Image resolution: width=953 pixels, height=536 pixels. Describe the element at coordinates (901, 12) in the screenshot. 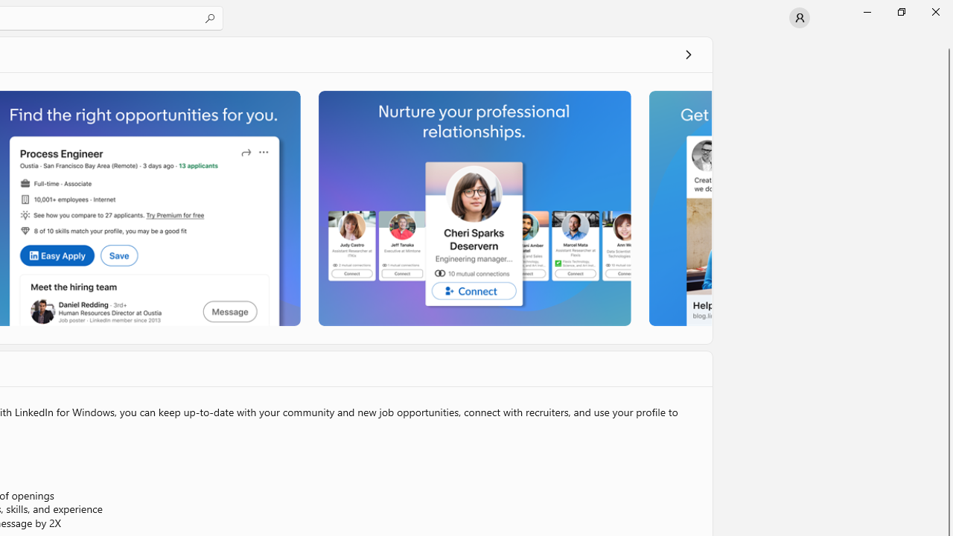

I see `Restore Microsoft Store` at that location.